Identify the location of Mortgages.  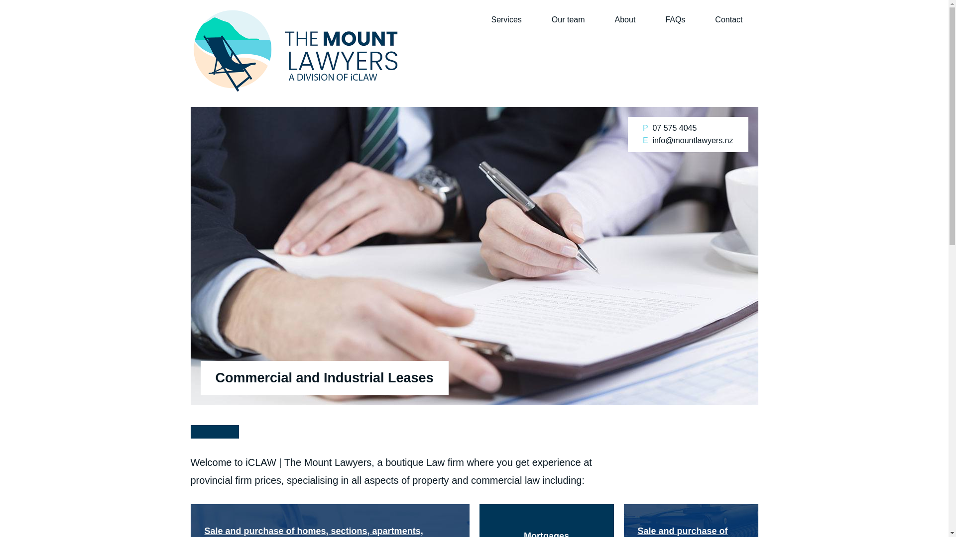
(546, 521).